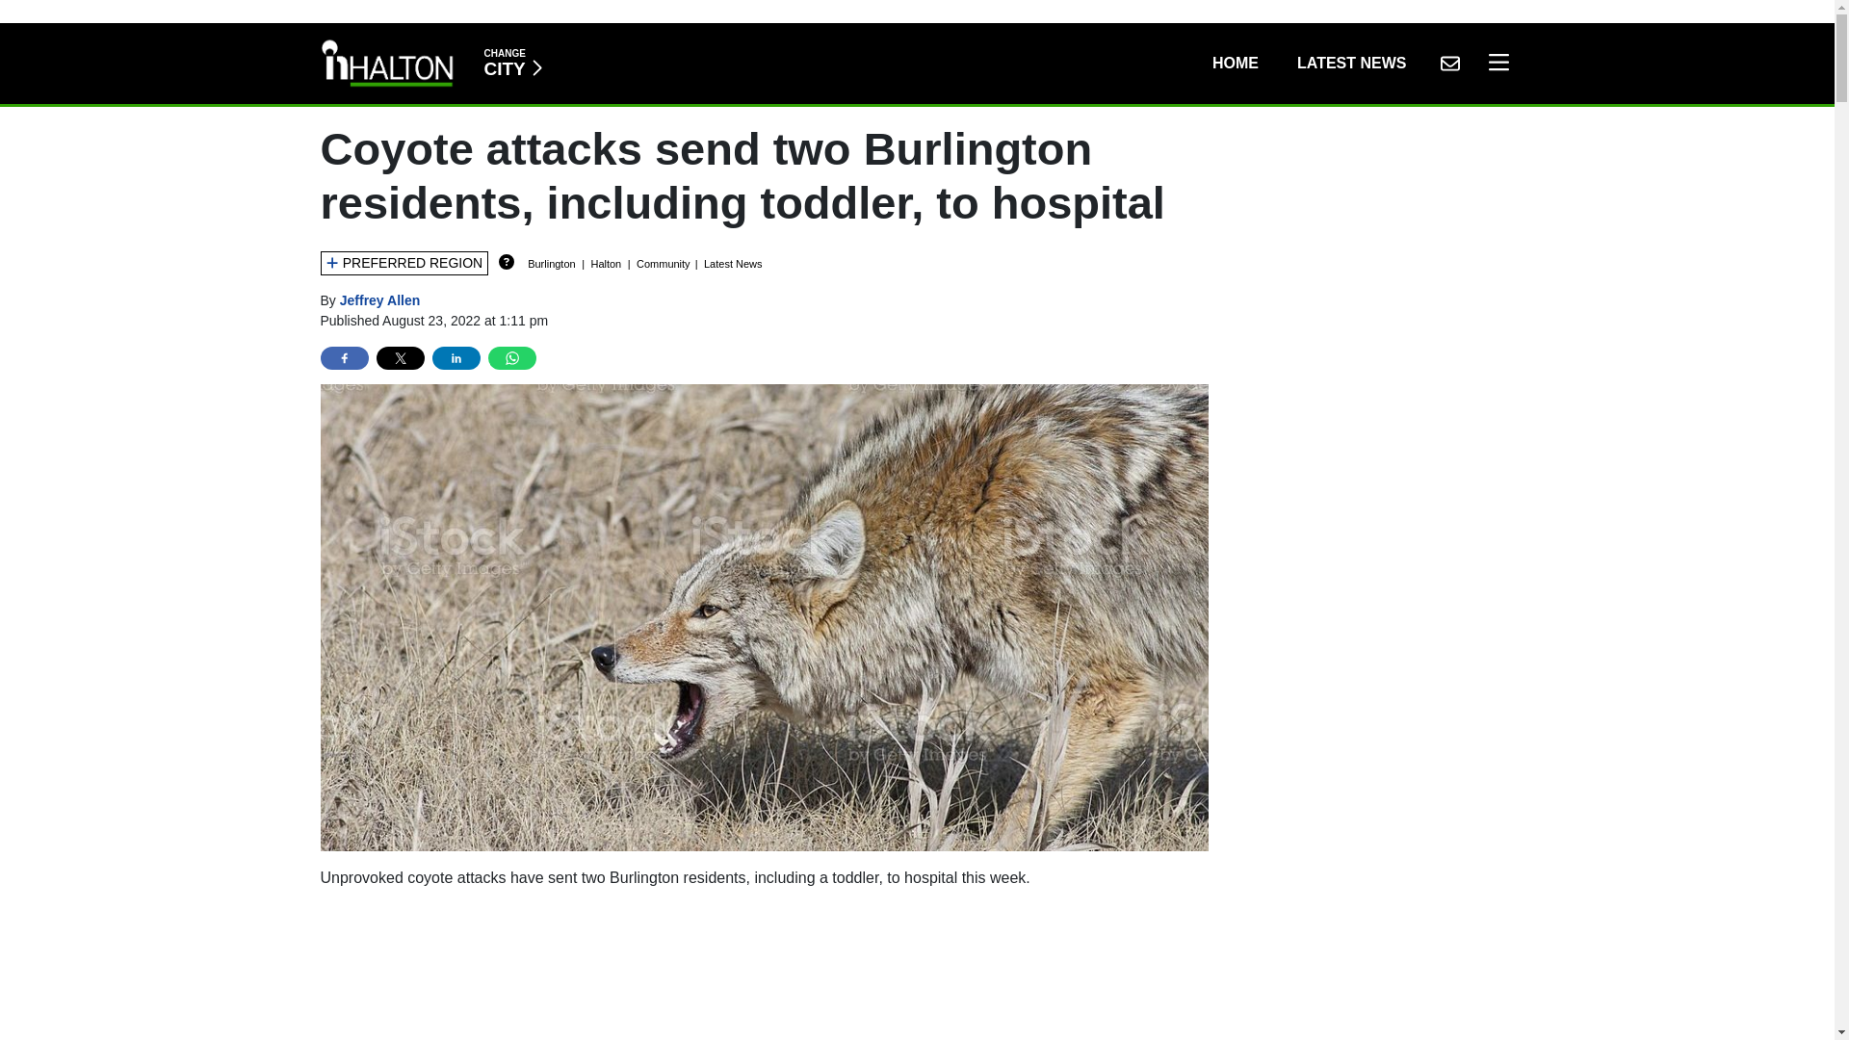 The height and width of the screenshot is (1040, 1849). Describe the element at coordinates (1351, 64) in the screenshot. I see `LATEST NEWS` at that location.